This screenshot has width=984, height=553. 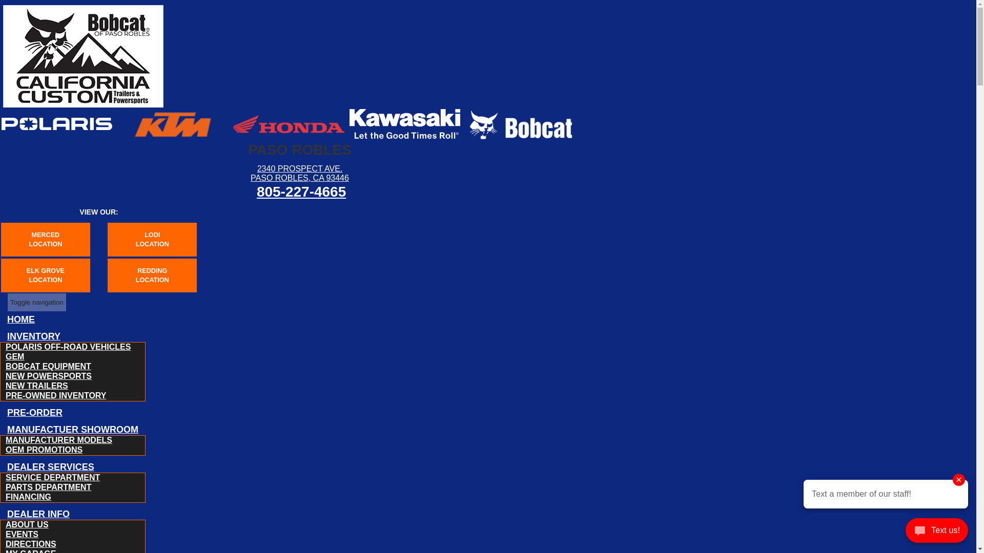 I want to click on PRE-ORDER, so click(x=35, y=412).